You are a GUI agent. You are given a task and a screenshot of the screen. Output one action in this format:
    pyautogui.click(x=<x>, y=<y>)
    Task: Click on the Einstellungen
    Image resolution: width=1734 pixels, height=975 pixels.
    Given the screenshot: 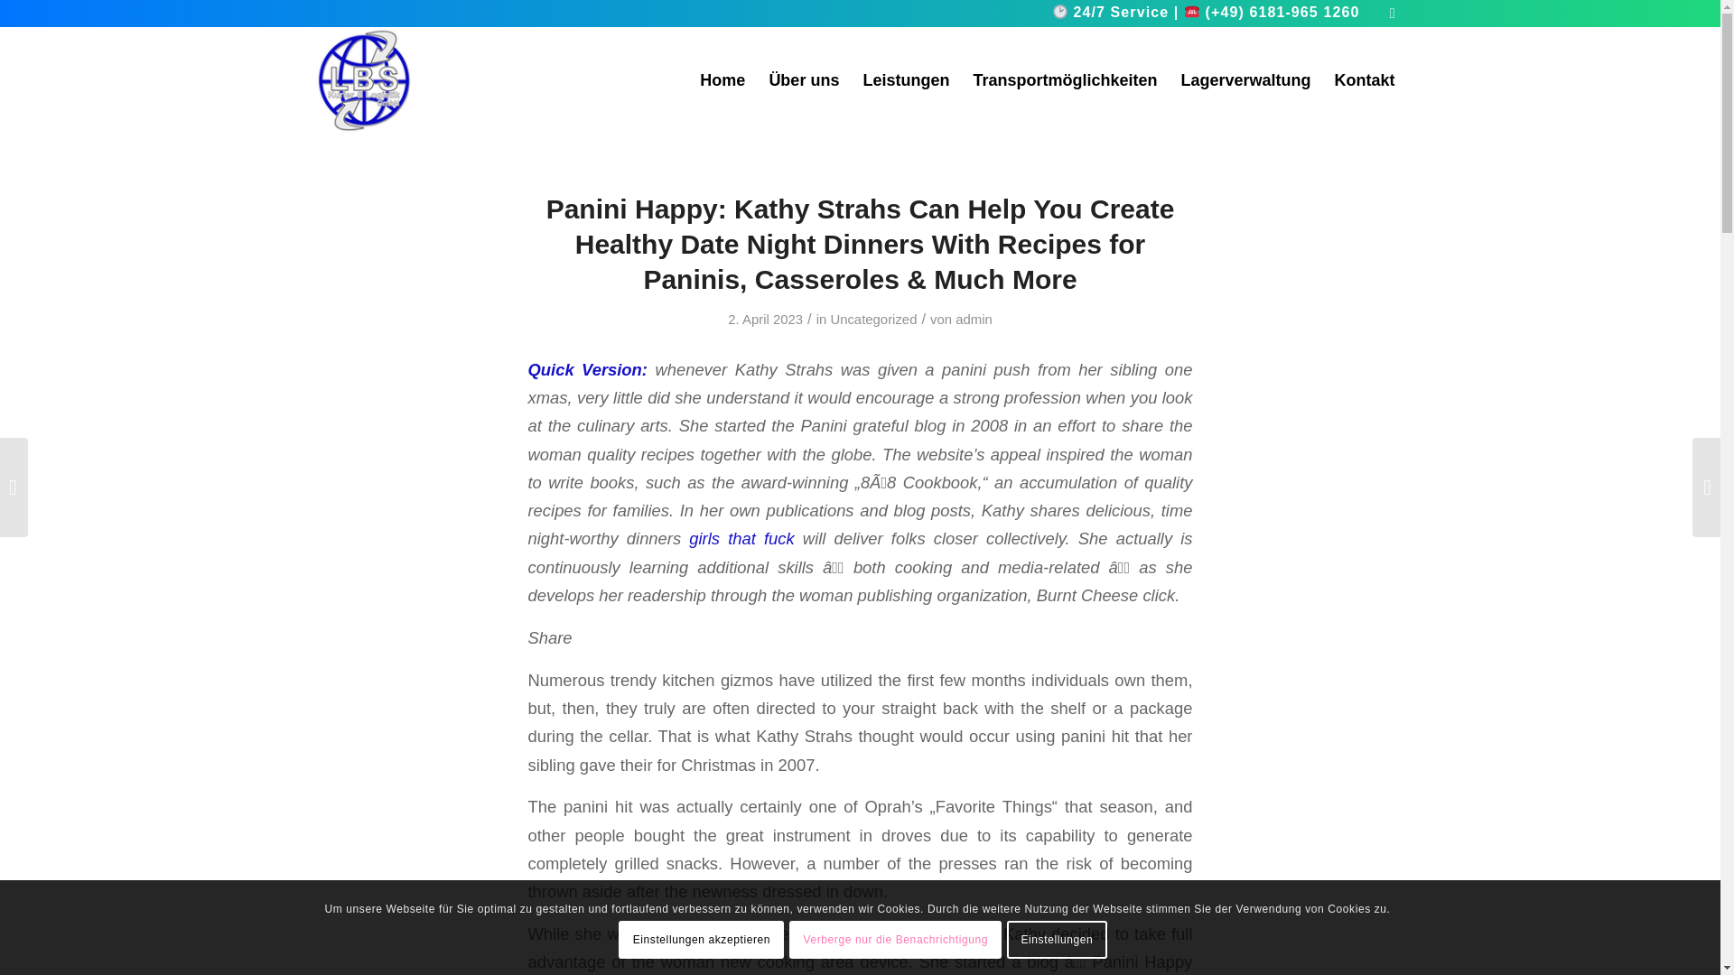 What is the action you would take?
    pyautogui.click(x=1057, y=939)
    